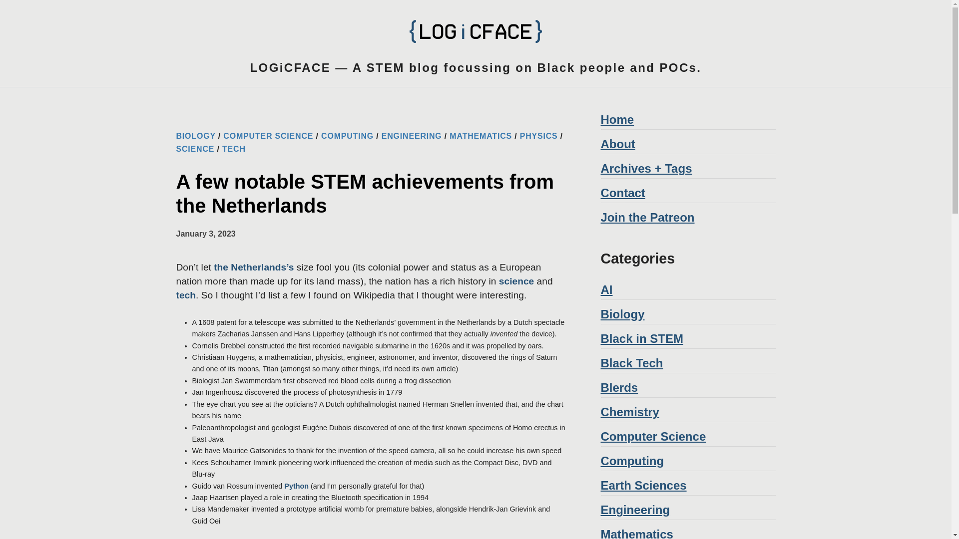 The image size is (959, 539). What do you see at coordinates (622, 313) in the screenshot?
I see `Biology` at bounding box center [622, 313].